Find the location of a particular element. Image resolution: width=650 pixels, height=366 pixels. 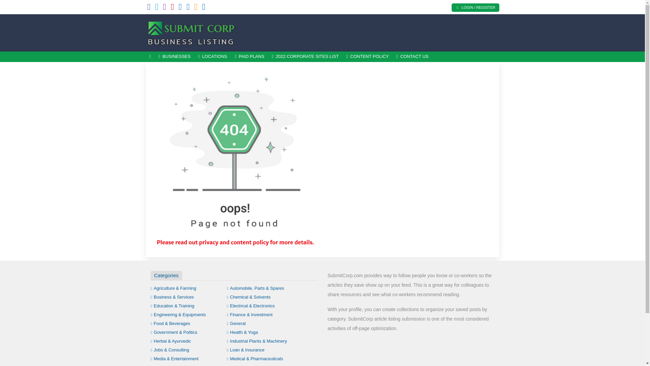

General is located at coordinates (236, 323).